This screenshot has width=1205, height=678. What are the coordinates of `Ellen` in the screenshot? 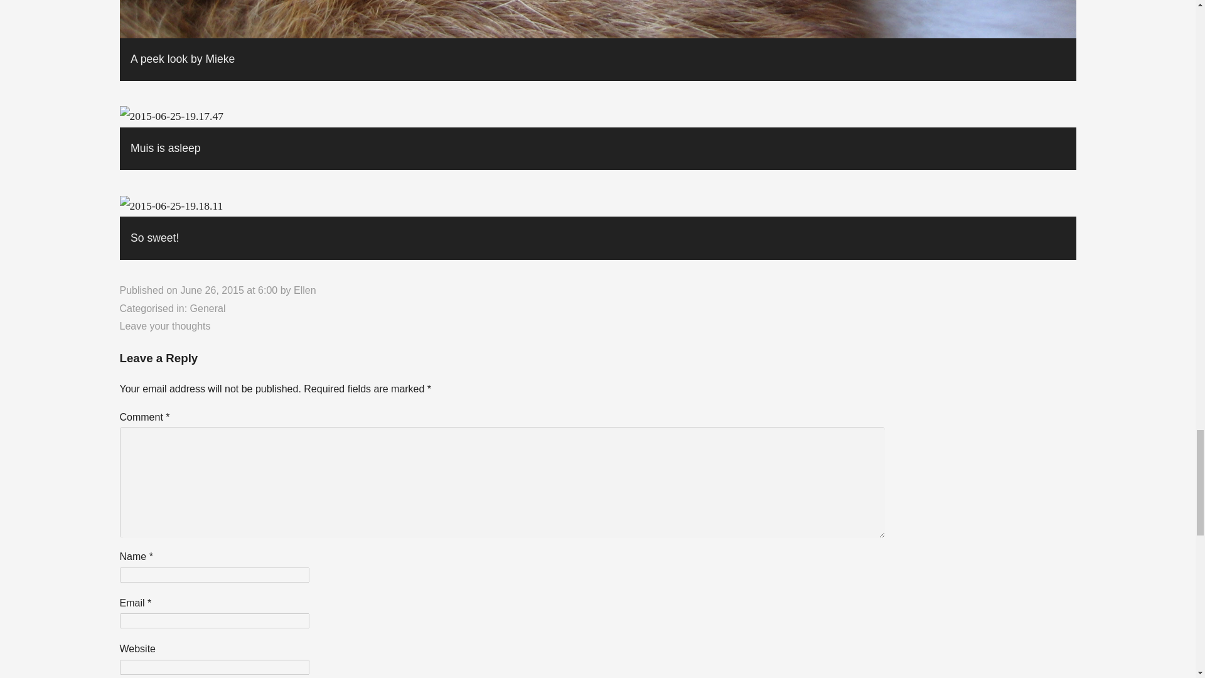 It's located at (305, 290).